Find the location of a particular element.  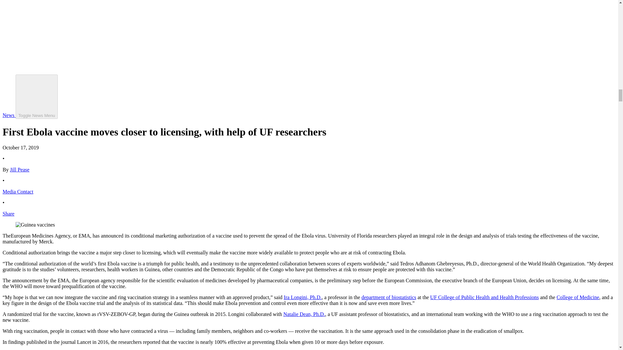

UF College of Public Health and Health Professions is located at coordinates (484, 297).